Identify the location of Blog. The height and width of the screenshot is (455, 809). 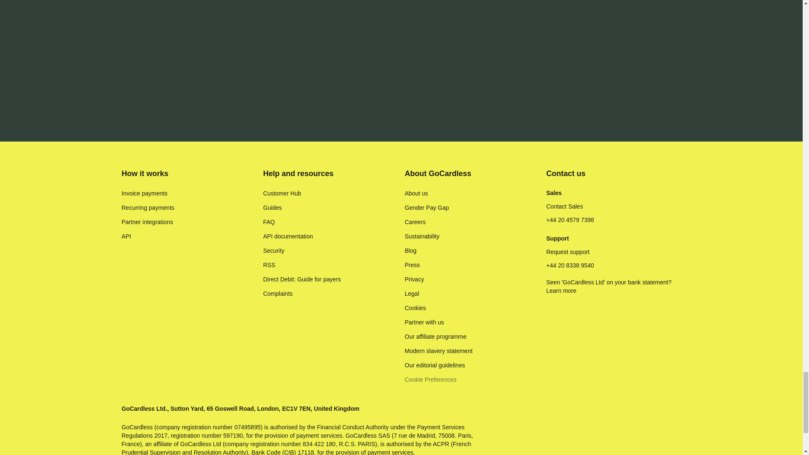
(410, 250).